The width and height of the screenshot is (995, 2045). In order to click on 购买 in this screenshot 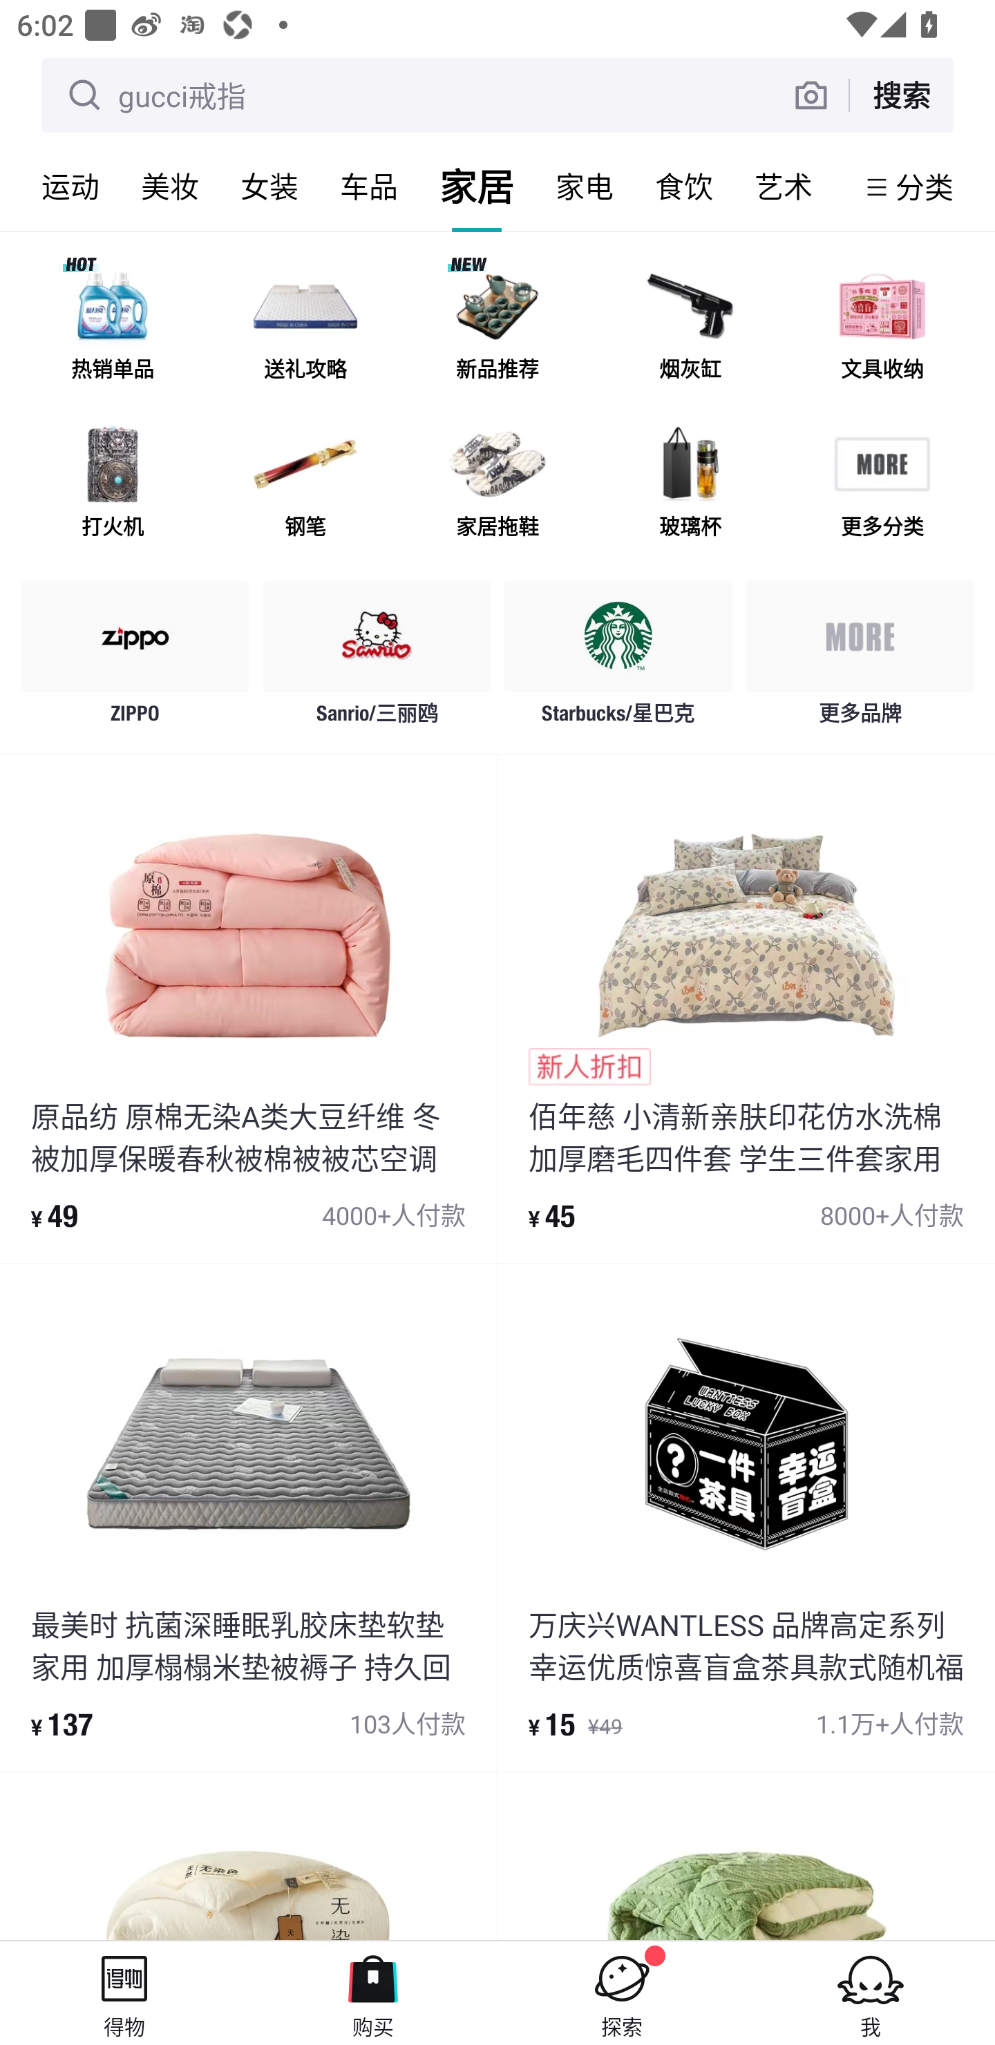, I will do `click(373, 1992)`.